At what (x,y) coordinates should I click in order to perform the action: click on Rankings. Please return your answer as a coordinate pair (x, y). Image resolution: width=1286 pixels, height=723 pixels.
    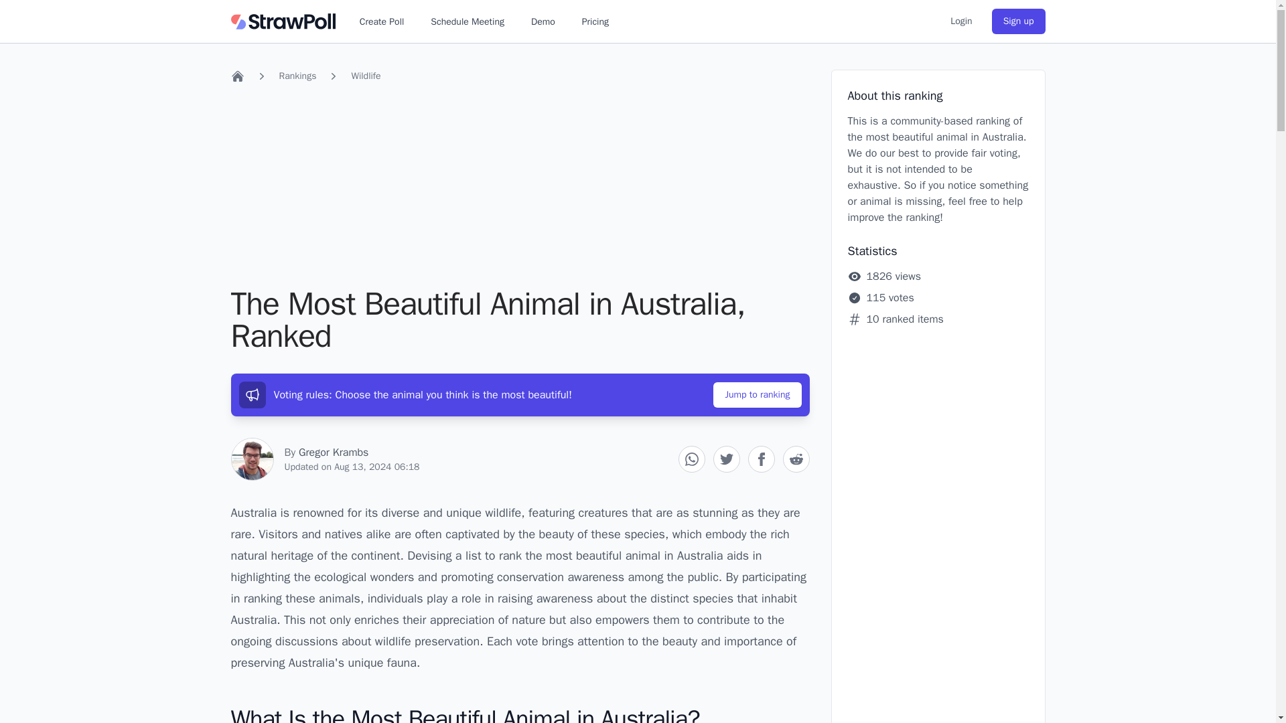
    Looking at the image, I should click on (297, 76).